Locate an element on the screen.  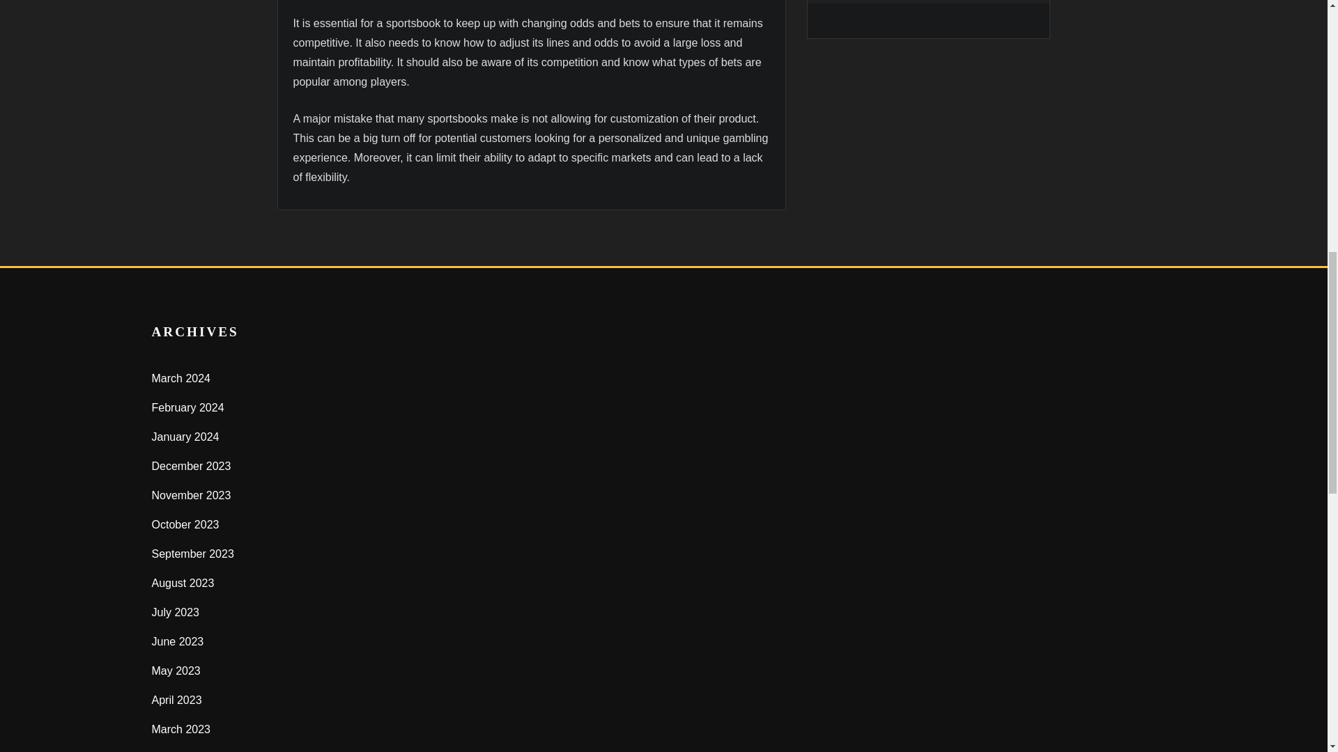
June 2023 is located at coordinates (178, 641).